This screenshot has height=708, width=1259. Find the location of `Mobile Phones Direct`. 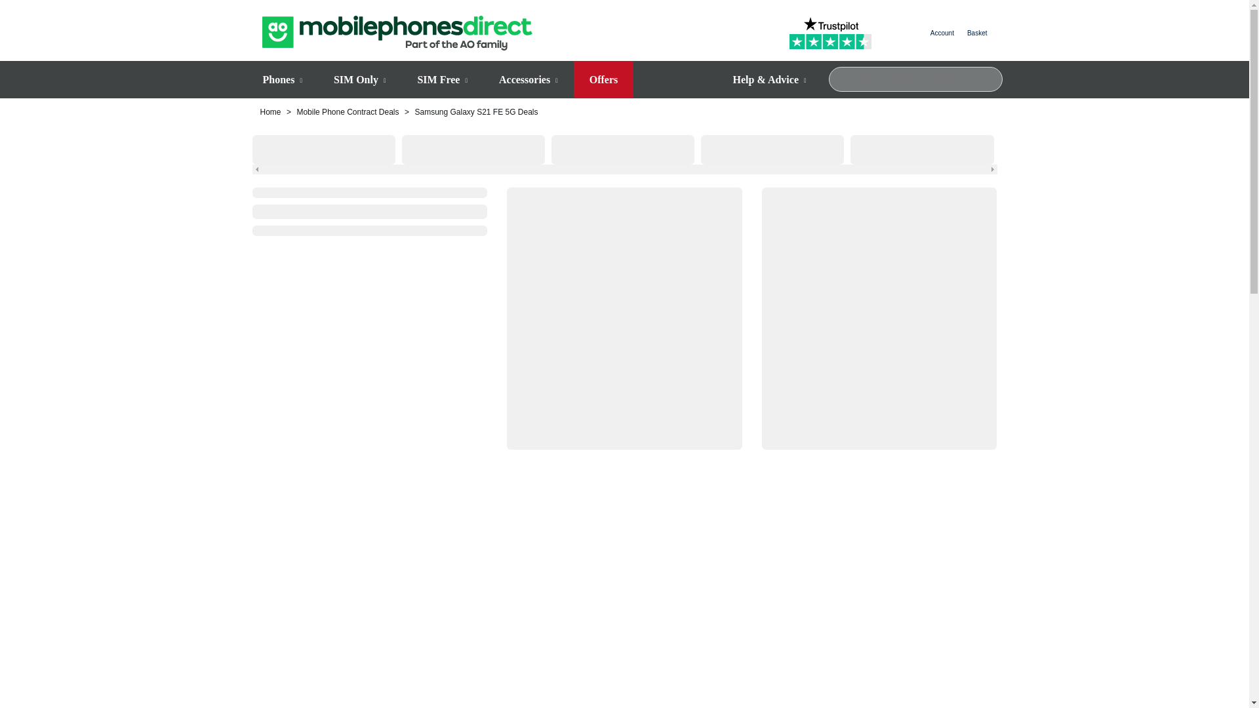

Mobile Phones Direct is located at coordinates (397, 33).